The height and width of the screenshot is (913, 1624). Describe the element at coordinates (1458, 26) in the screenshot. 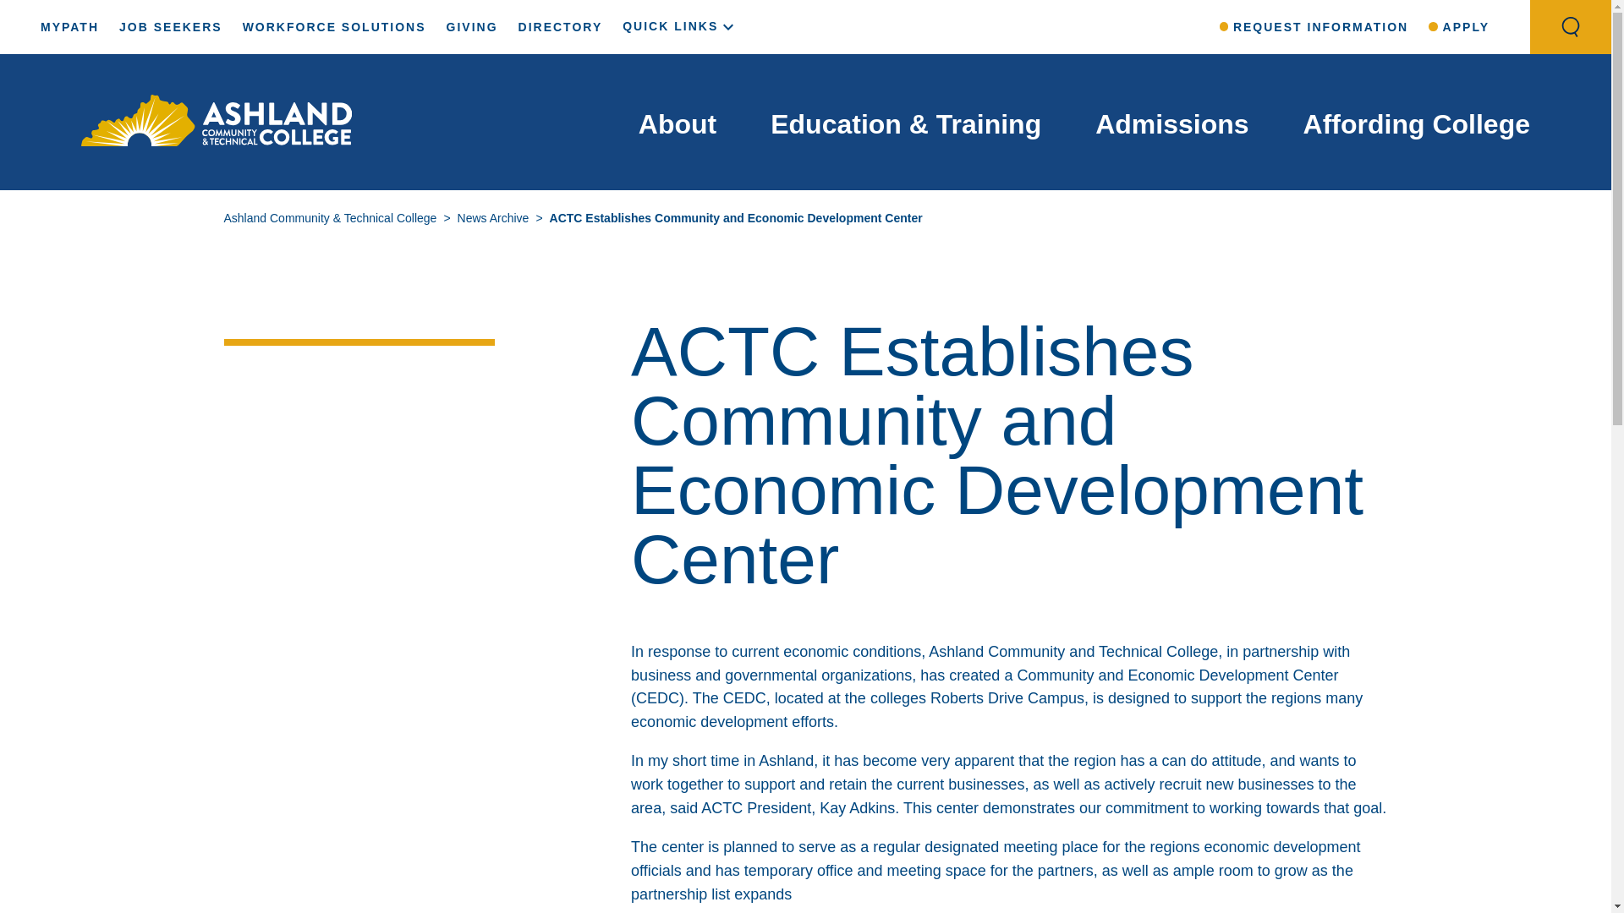

I see `APPLY` at that location.